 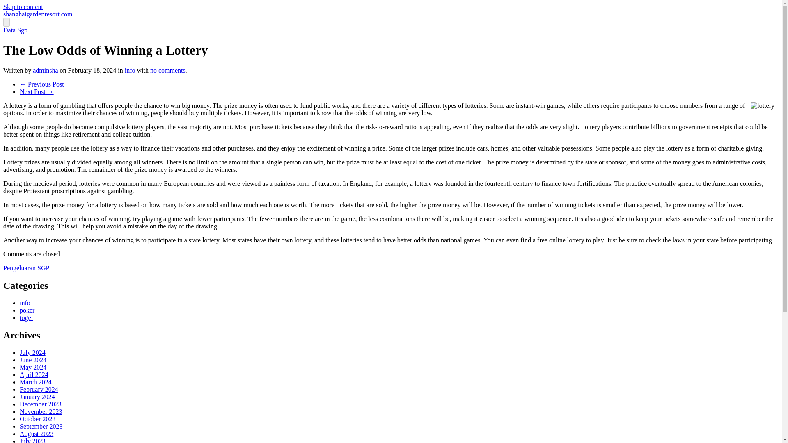 What do you see at coordinates (33, 367) in the screenshot?
I see `May 2024` at bounding box center [33, 367].